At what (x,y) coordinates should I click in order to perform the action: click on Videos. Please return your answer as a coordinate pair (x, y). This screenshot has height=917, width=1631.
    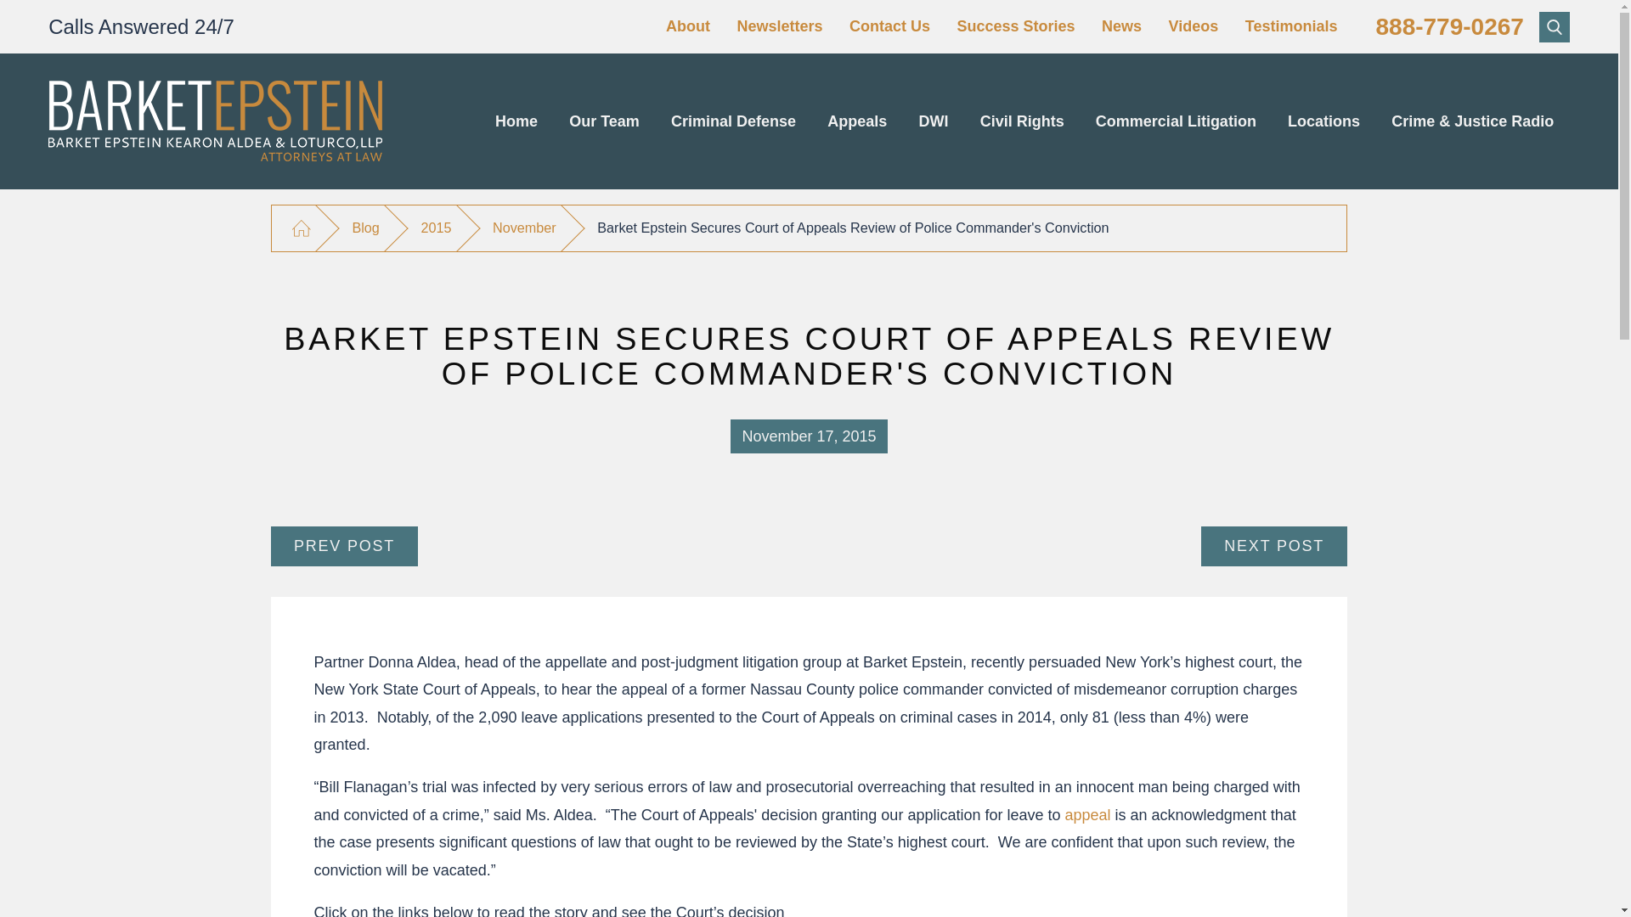
    Looking at the image, I should click on (1194, 25).